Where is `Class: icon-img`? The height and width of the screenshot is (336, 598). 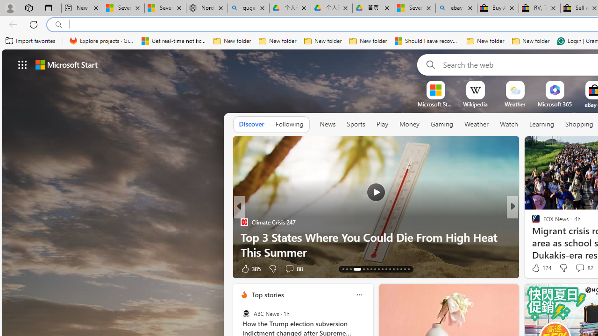 Class: icon-img is located at coordinates (359, 295).